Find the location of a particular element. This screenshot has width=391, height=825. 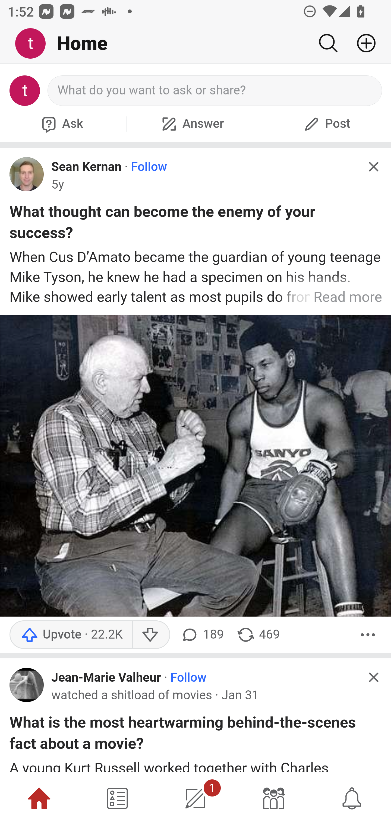

Search is located at coordinates (328, 43).